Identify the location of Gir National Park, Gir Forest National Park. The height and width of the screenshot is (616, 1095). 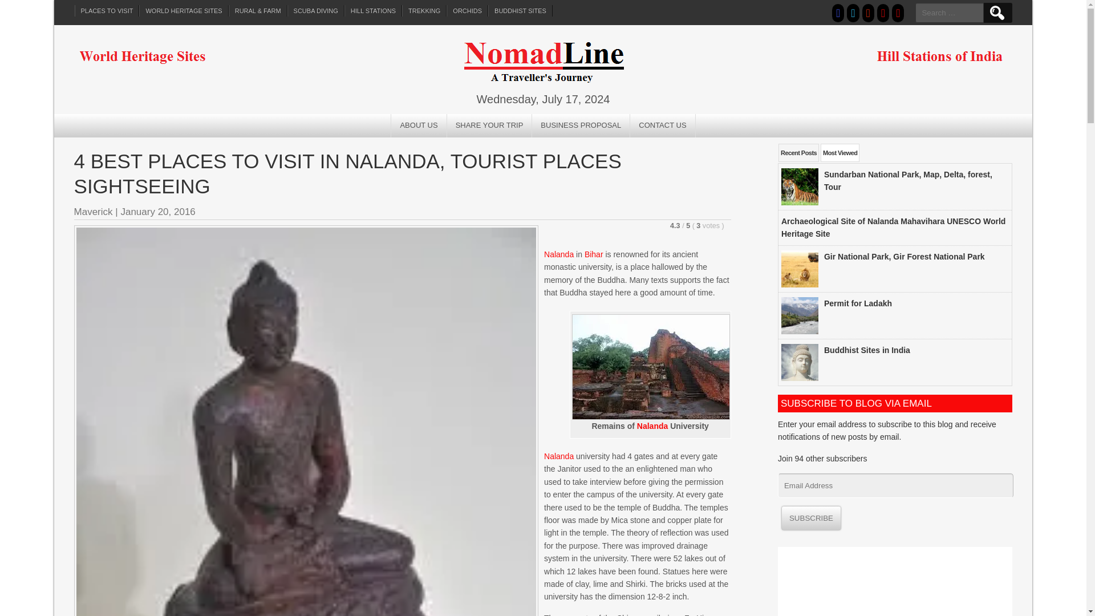
(905, 256).